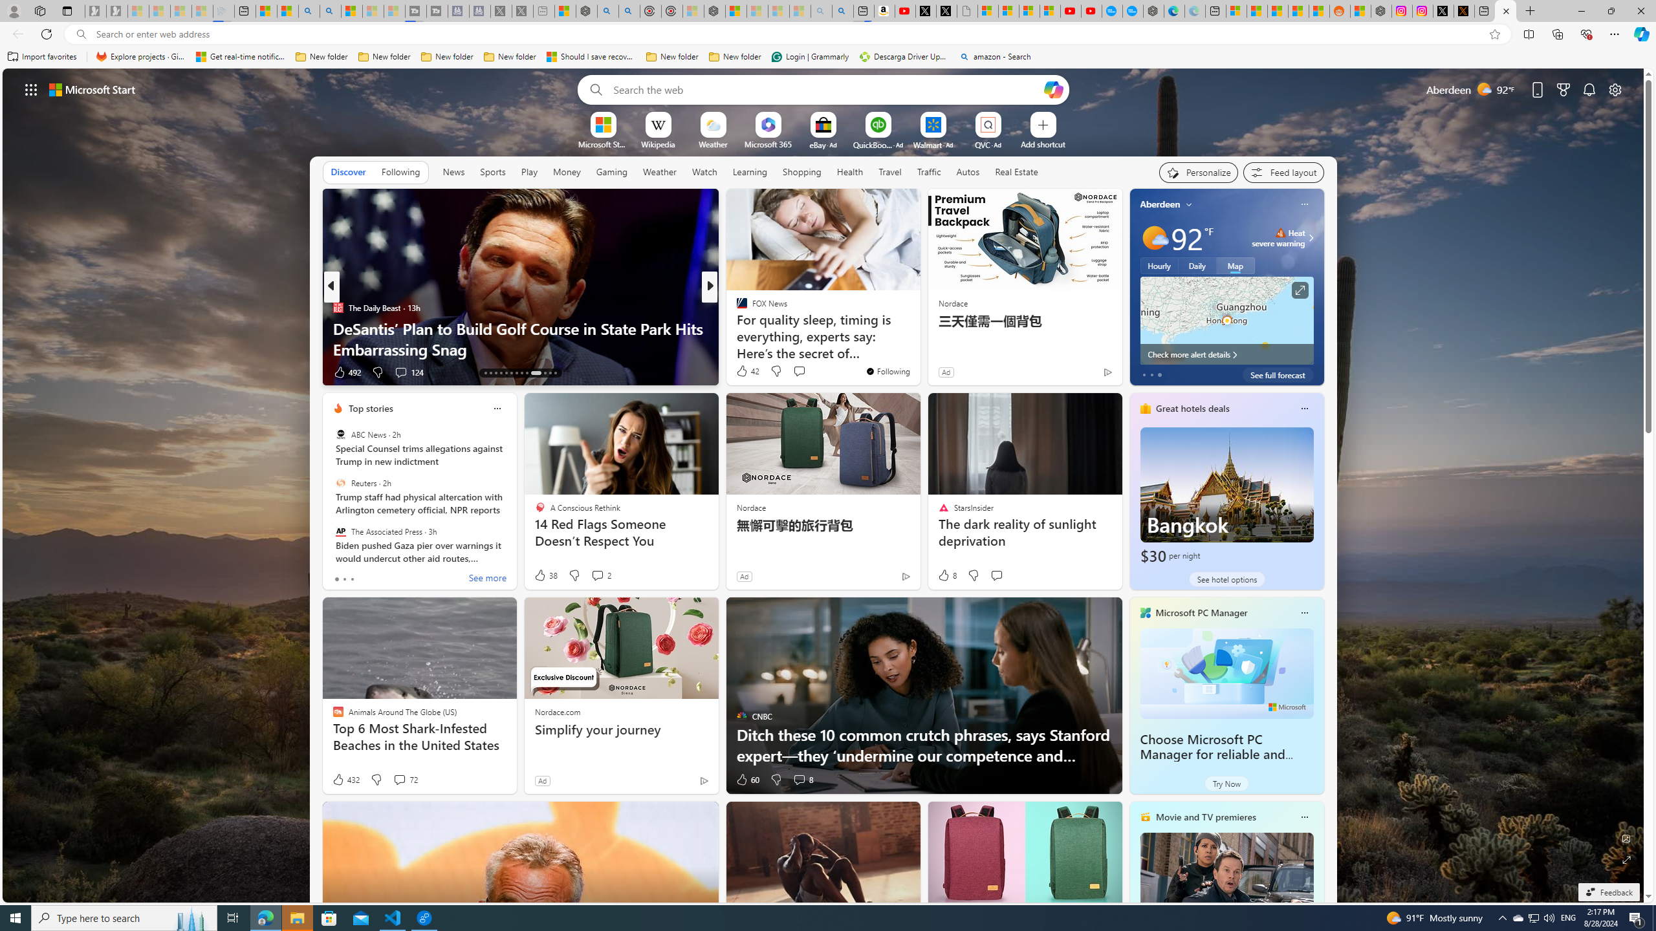  Describe the element at coordinates (969, 171) in the screenshot. I see `Autos` at that location.